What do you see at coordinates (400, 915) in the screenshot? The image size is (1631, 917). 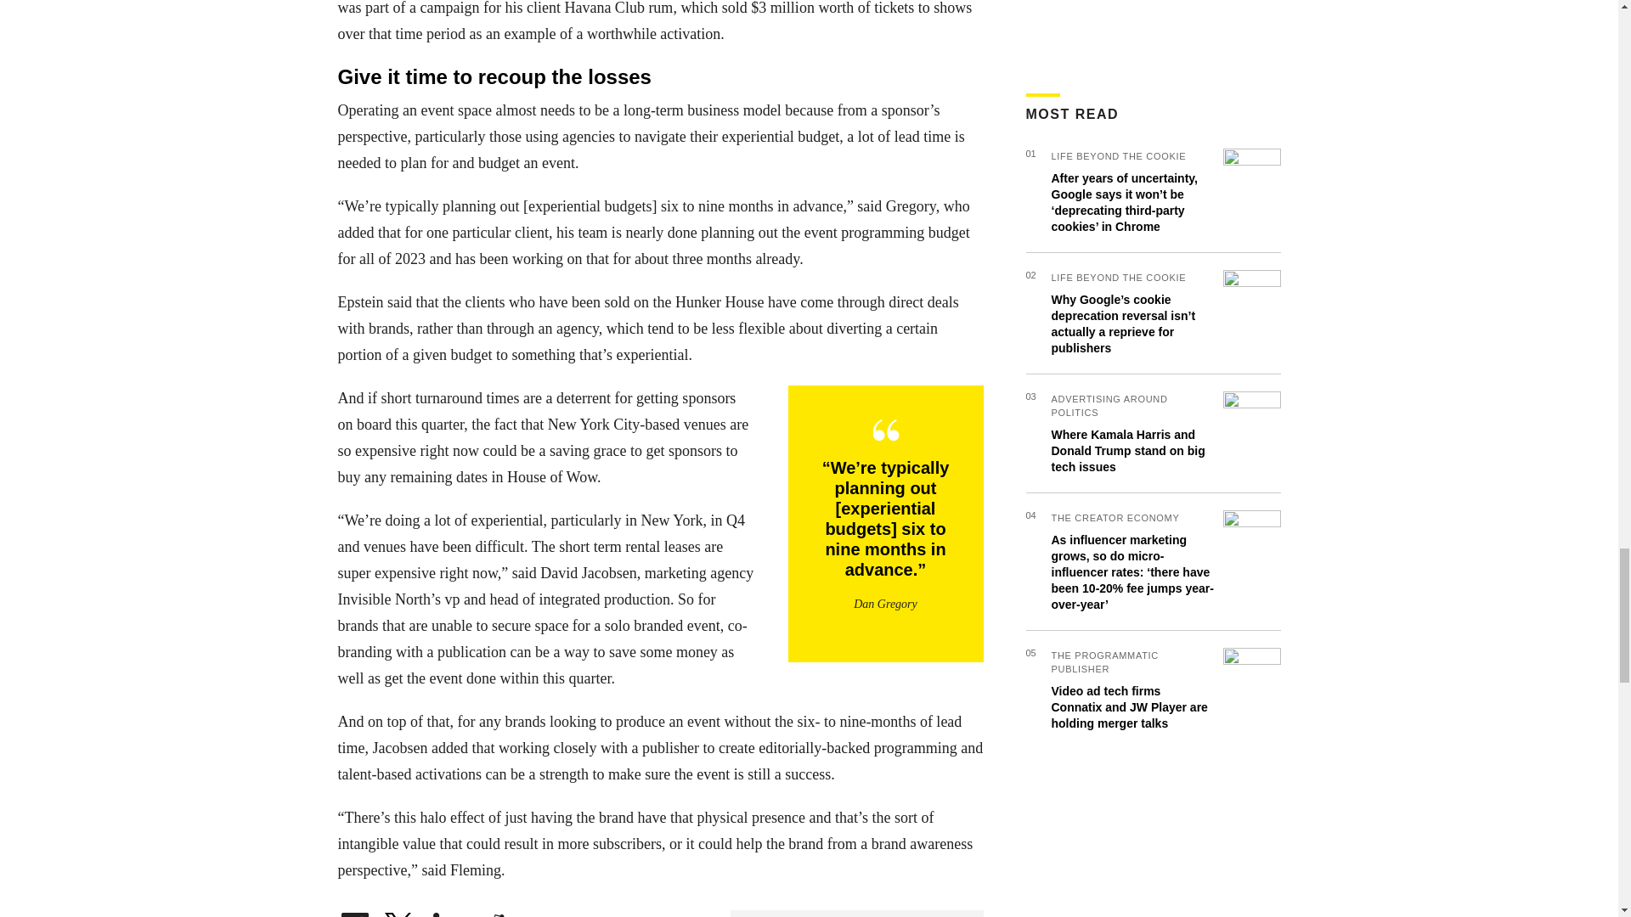 I see `Share on Twitter` at bounding box center [400, 915].